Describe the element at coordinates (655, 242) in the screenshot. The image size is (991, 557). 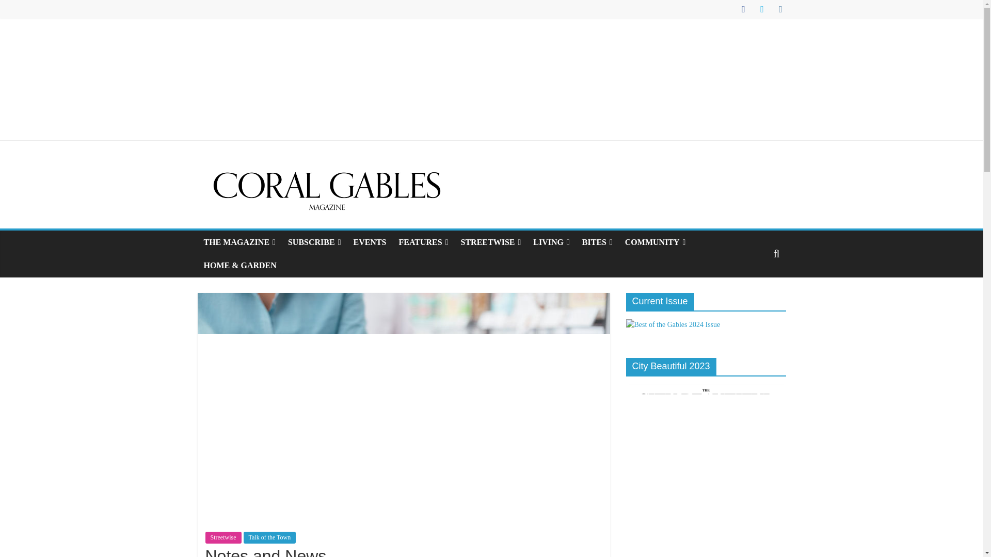
I see `COMMUNITY` at that location.